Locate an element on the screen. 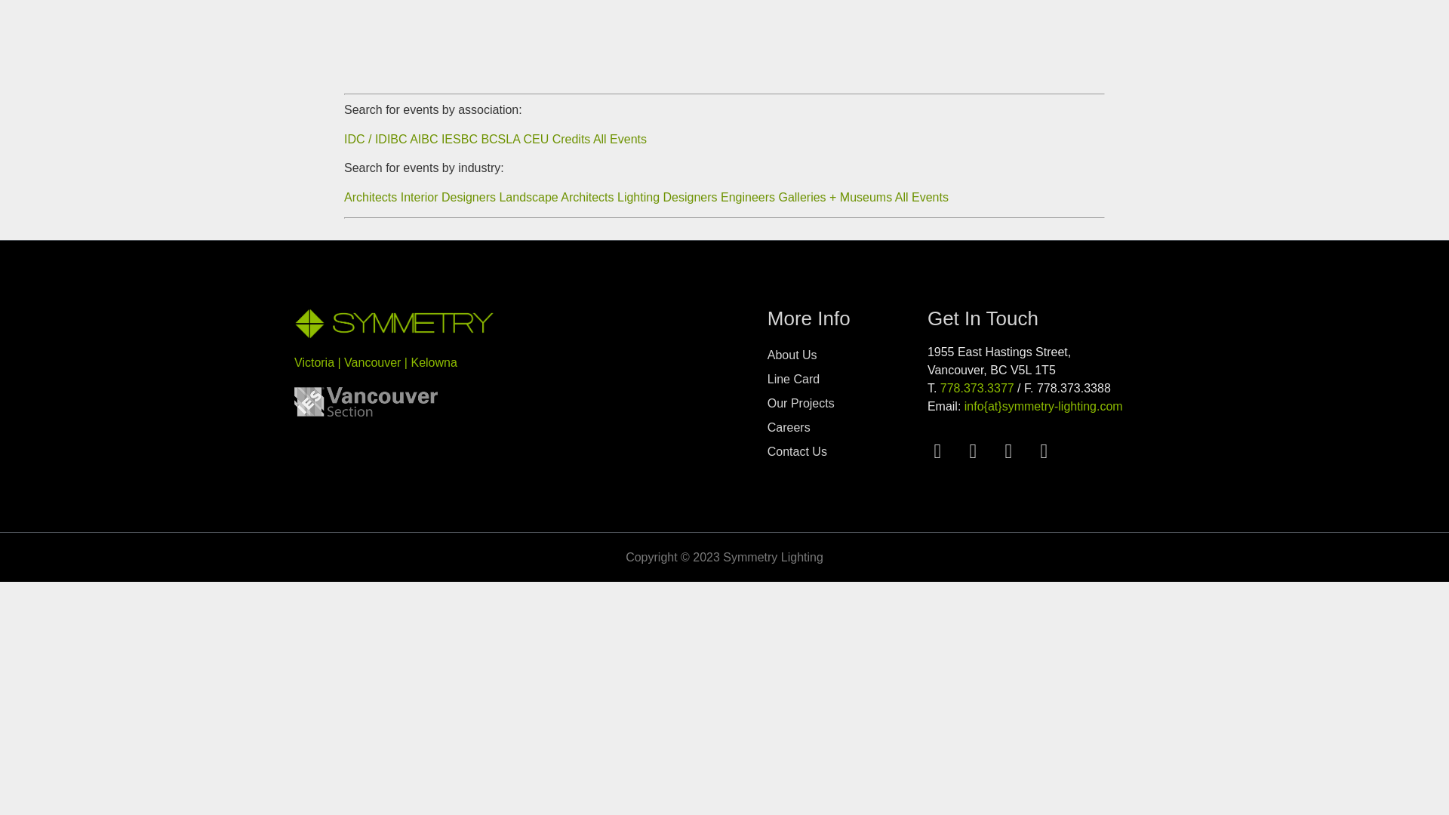 This screenshot has width=1449, height=815. All Events is located at coordinates (619, 139).